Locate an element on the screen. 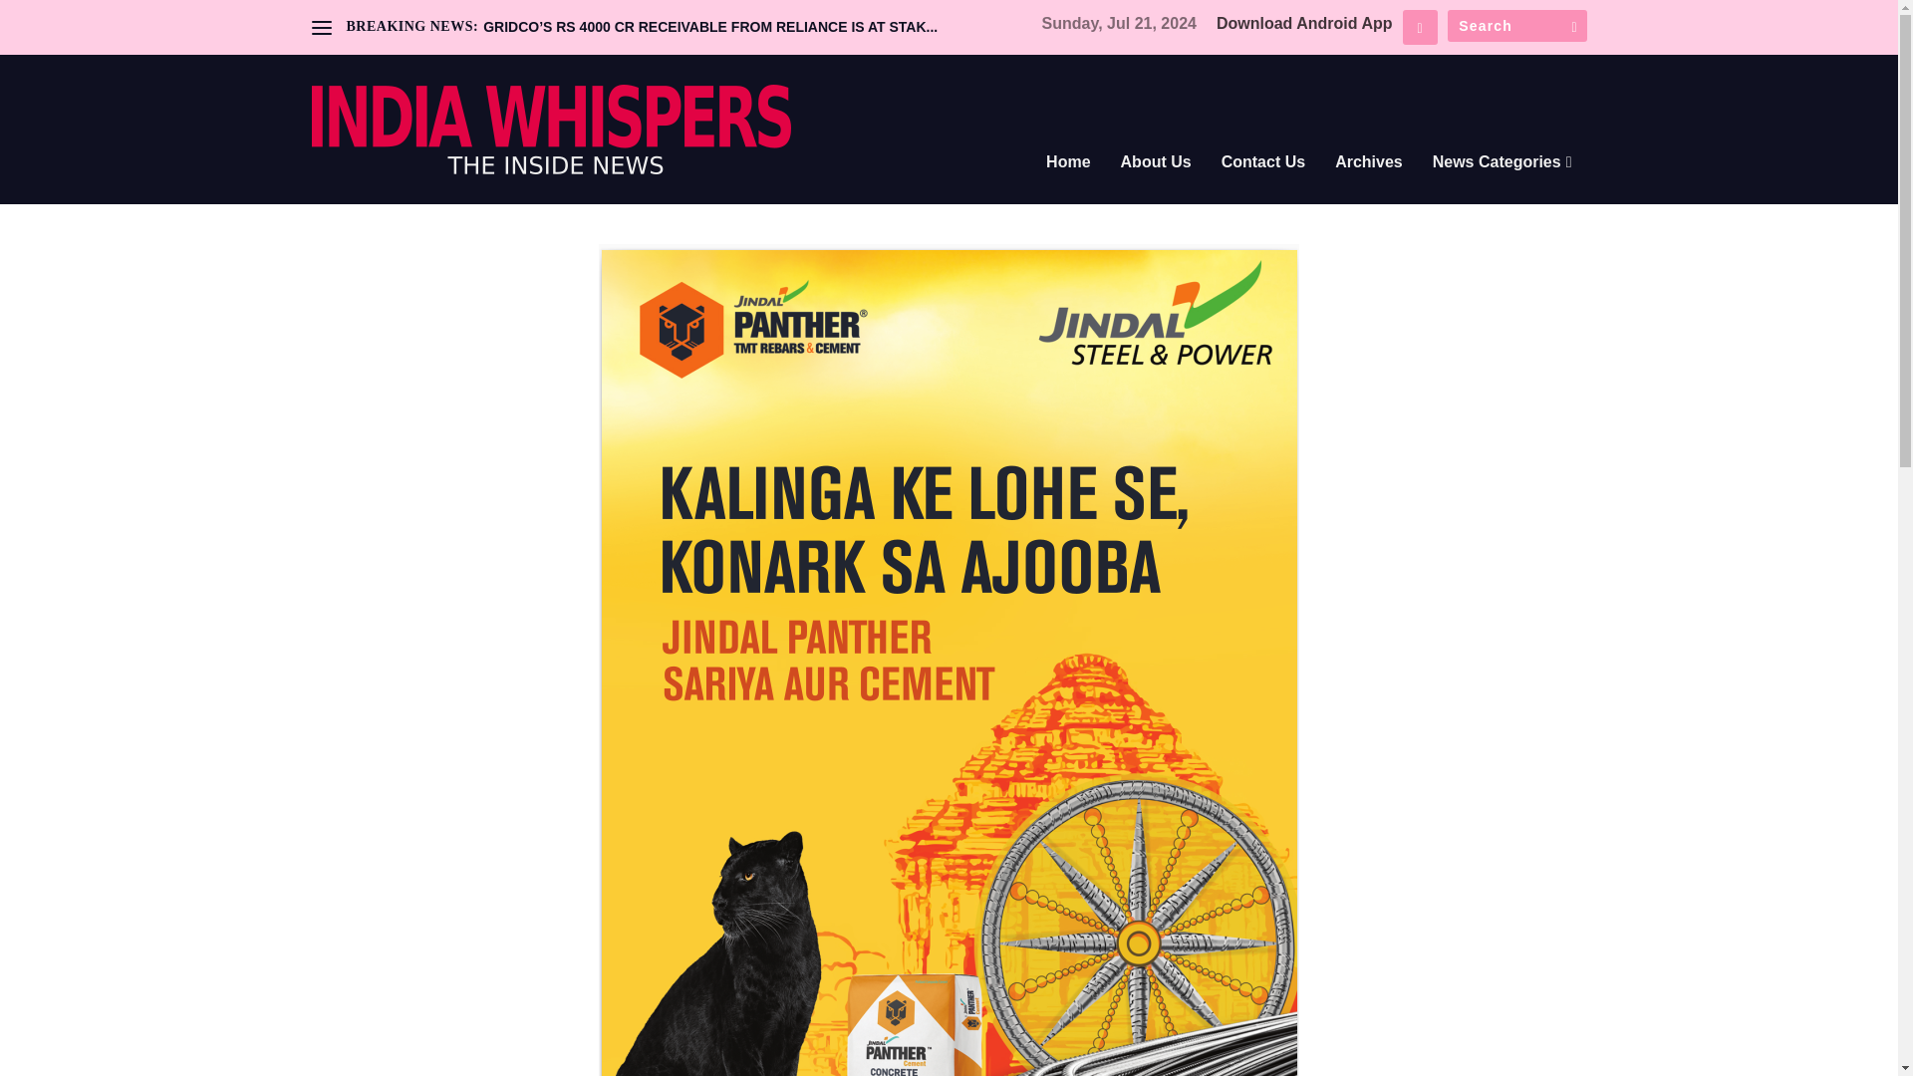 The height and width of the screenshot is (1076, 1913). About Us is located at coordinates (1156, 189).